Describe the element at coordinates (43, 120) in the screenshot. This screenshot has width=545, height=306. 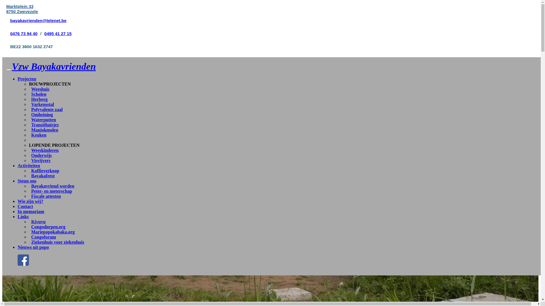
I see `Waterputten` at that location.